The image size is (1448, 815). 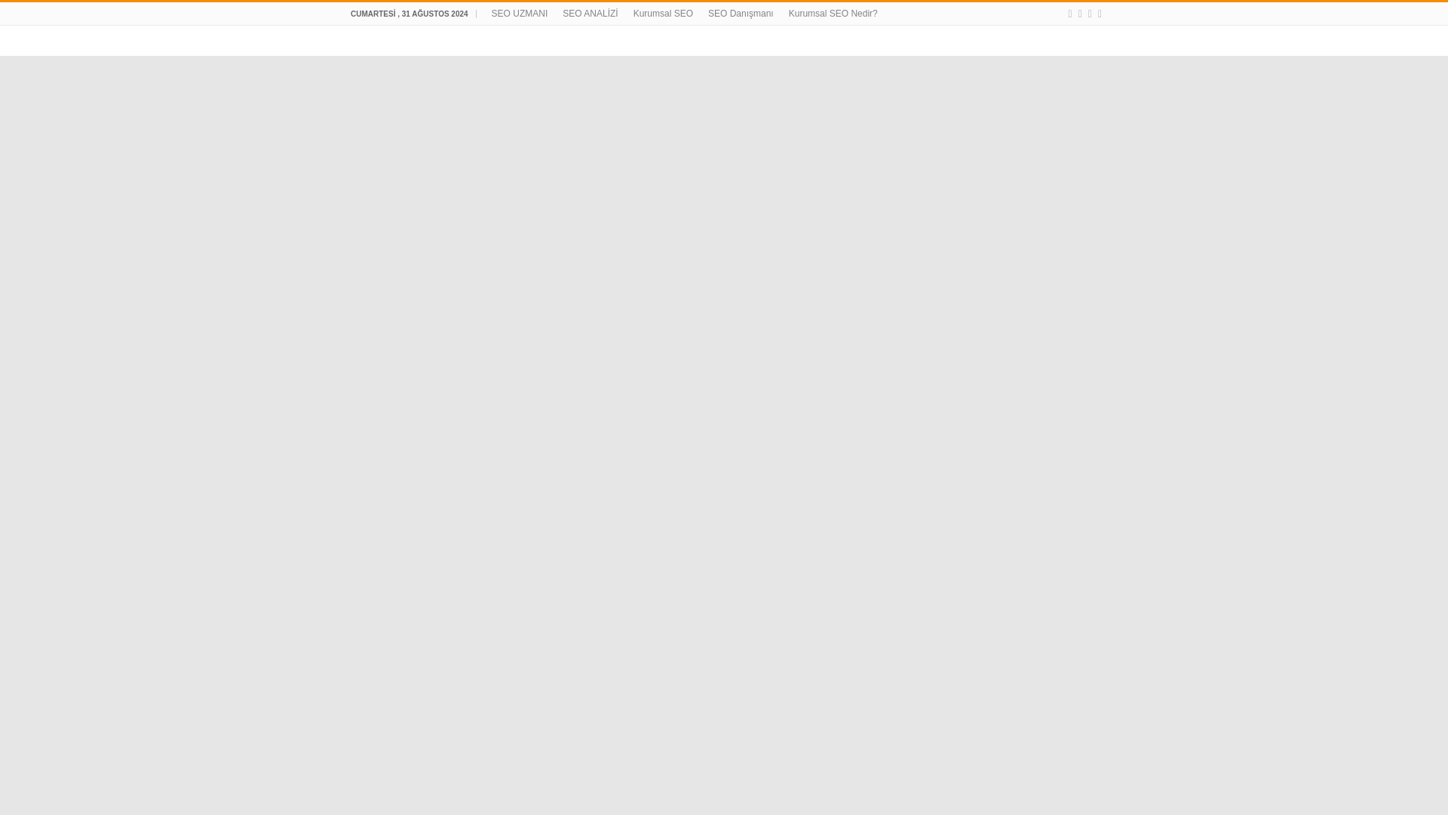 I want to click on SEO UZMANI, so click(x=520, y=14).